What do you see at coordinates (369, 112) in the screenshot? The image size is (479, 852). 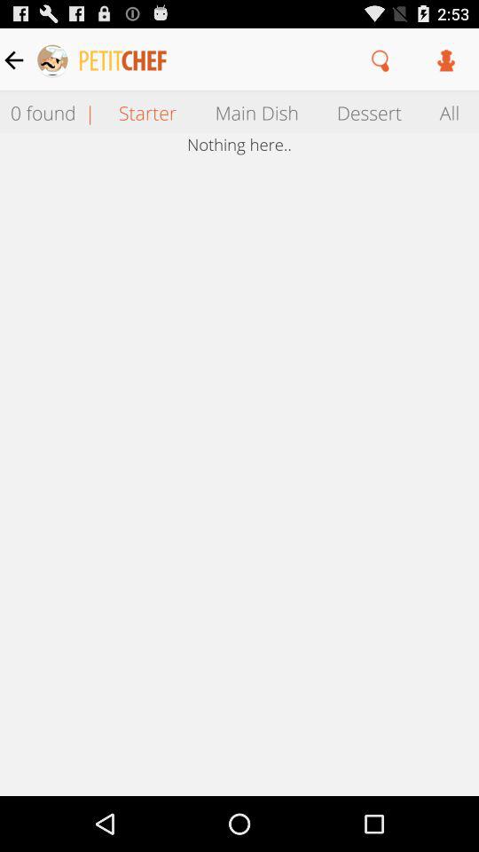 I see `click the item to the right of the main dish icon` at bounding box center [369, 112].